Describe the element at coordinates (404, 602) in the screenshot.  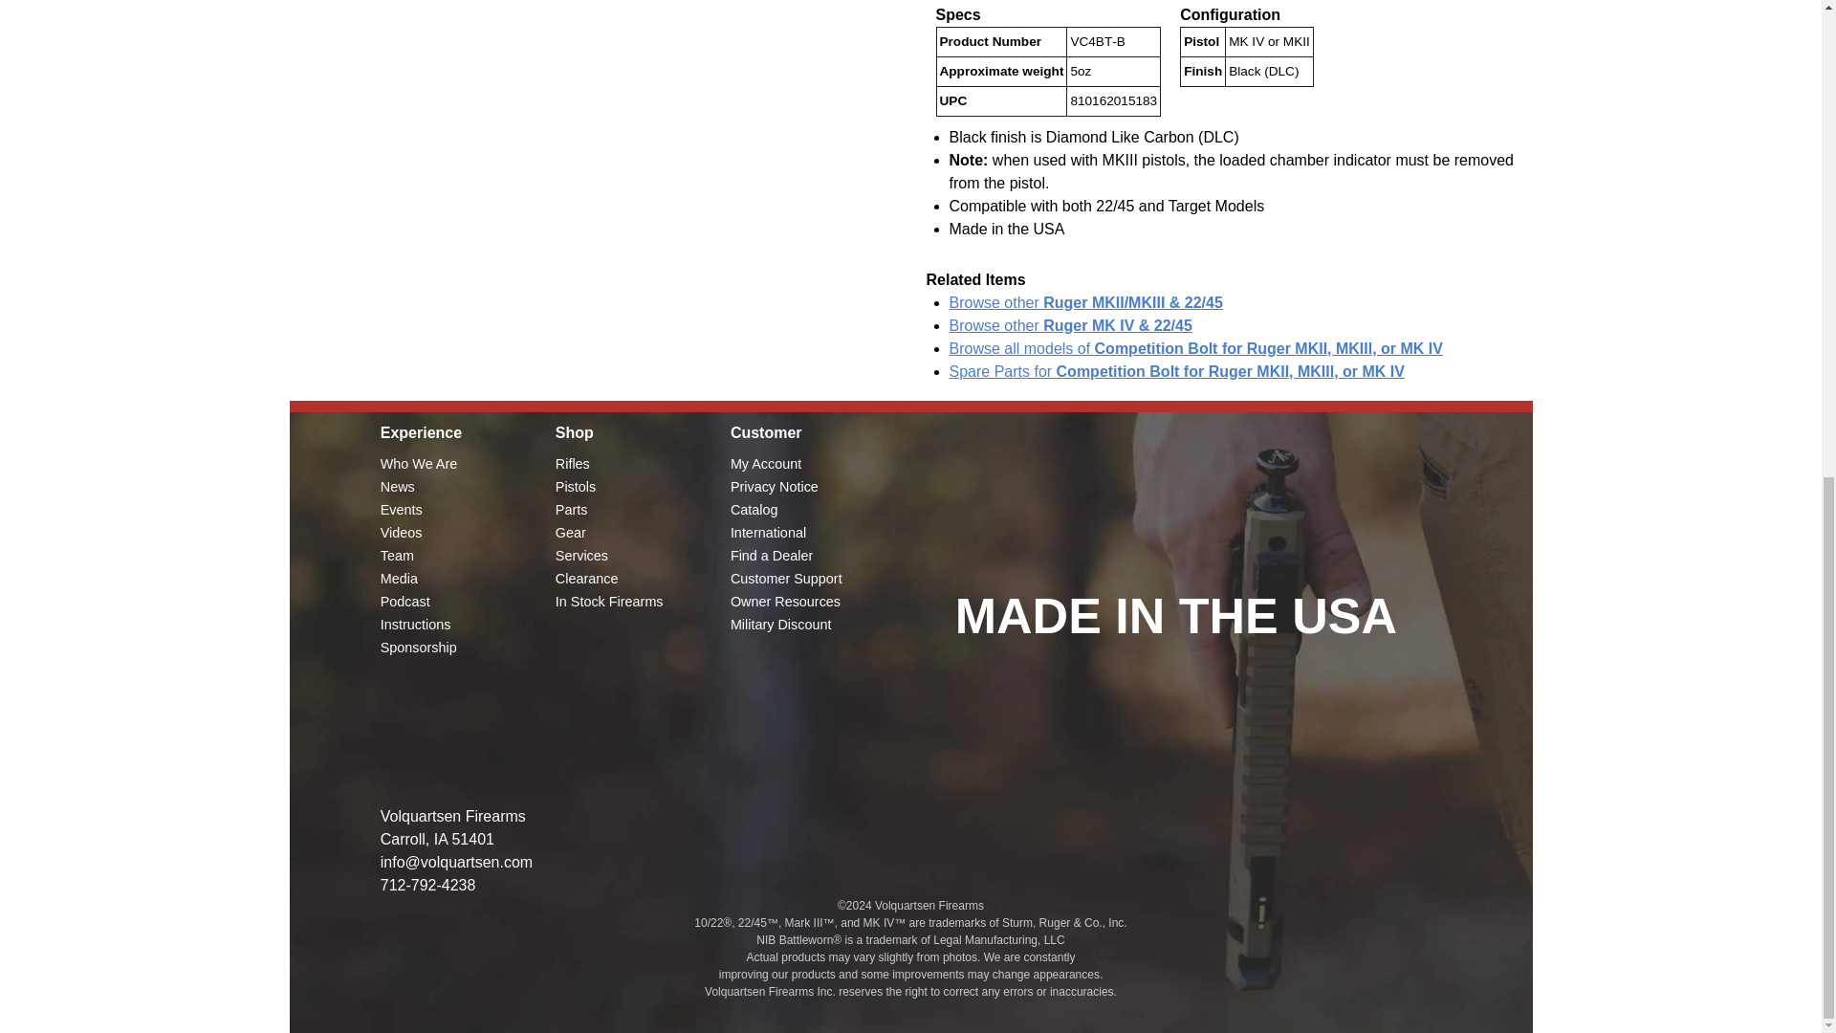
I see `Podcast` at that location.